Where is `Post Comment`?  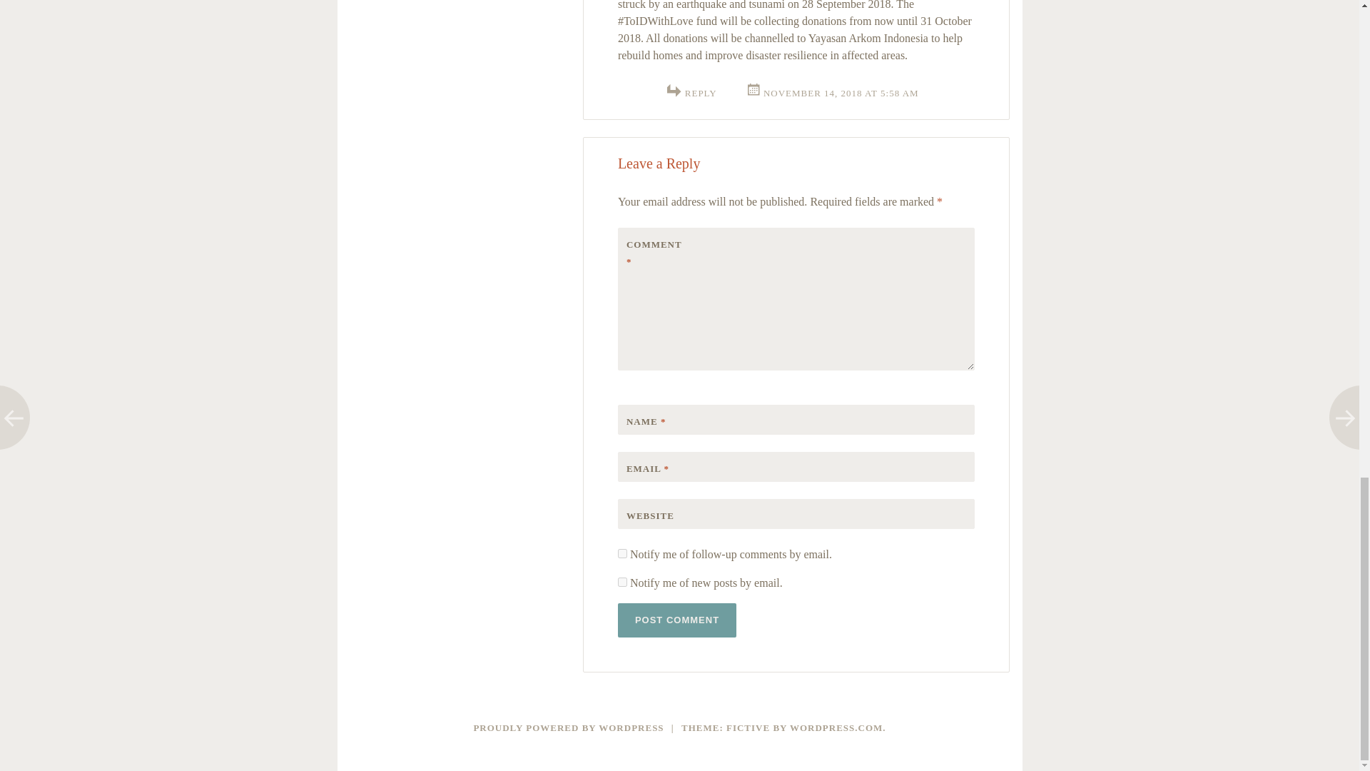 Post Comment is located at coordinates (676, 620).